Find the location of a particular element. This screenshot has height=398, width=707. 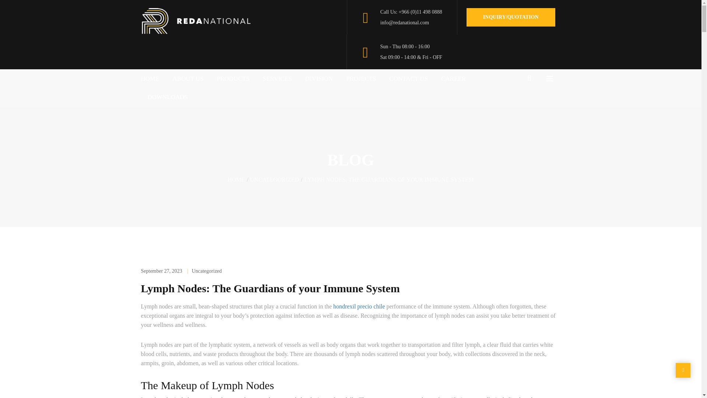

SERVICES is located at coordinates (277, 79).